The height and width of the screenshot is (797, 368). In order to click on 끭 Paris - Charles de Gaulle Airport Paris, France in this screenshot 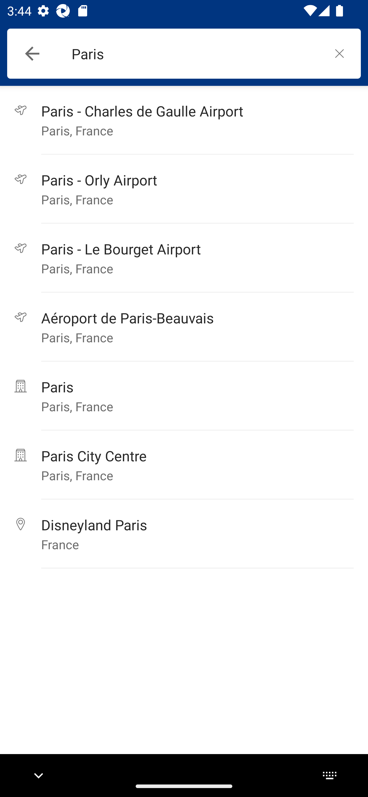, I will do `click(184, 120)`.